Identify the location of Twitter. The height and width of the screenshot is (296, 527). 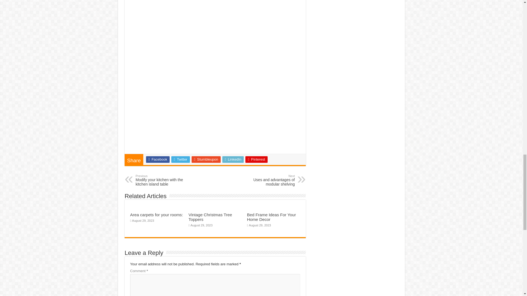
(267, 180).